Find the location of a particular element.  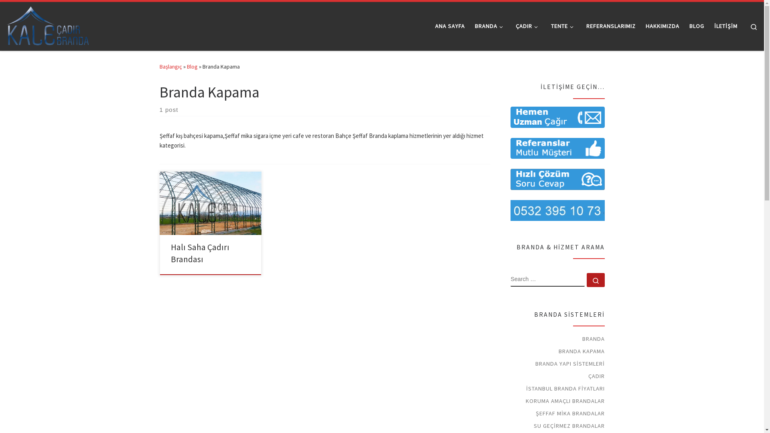

BRANDA KAPAMA is located at coordinates (582, 351).